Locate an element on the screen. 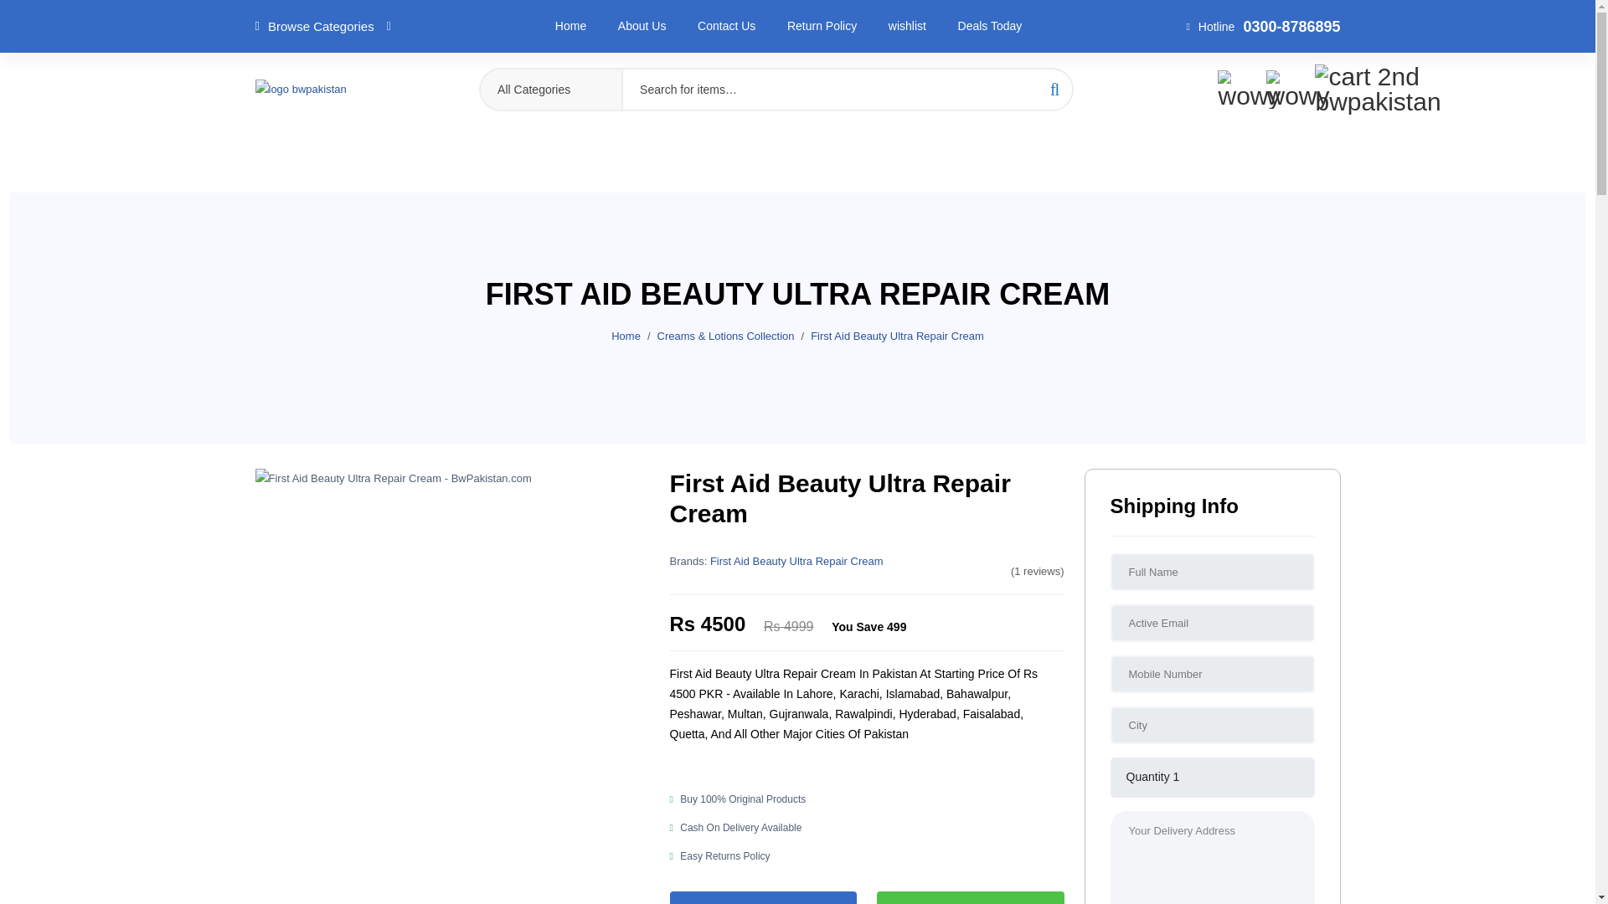 This screenshot has width=1608, height=904. SIGN UP is located at coordinates (1321, 17).